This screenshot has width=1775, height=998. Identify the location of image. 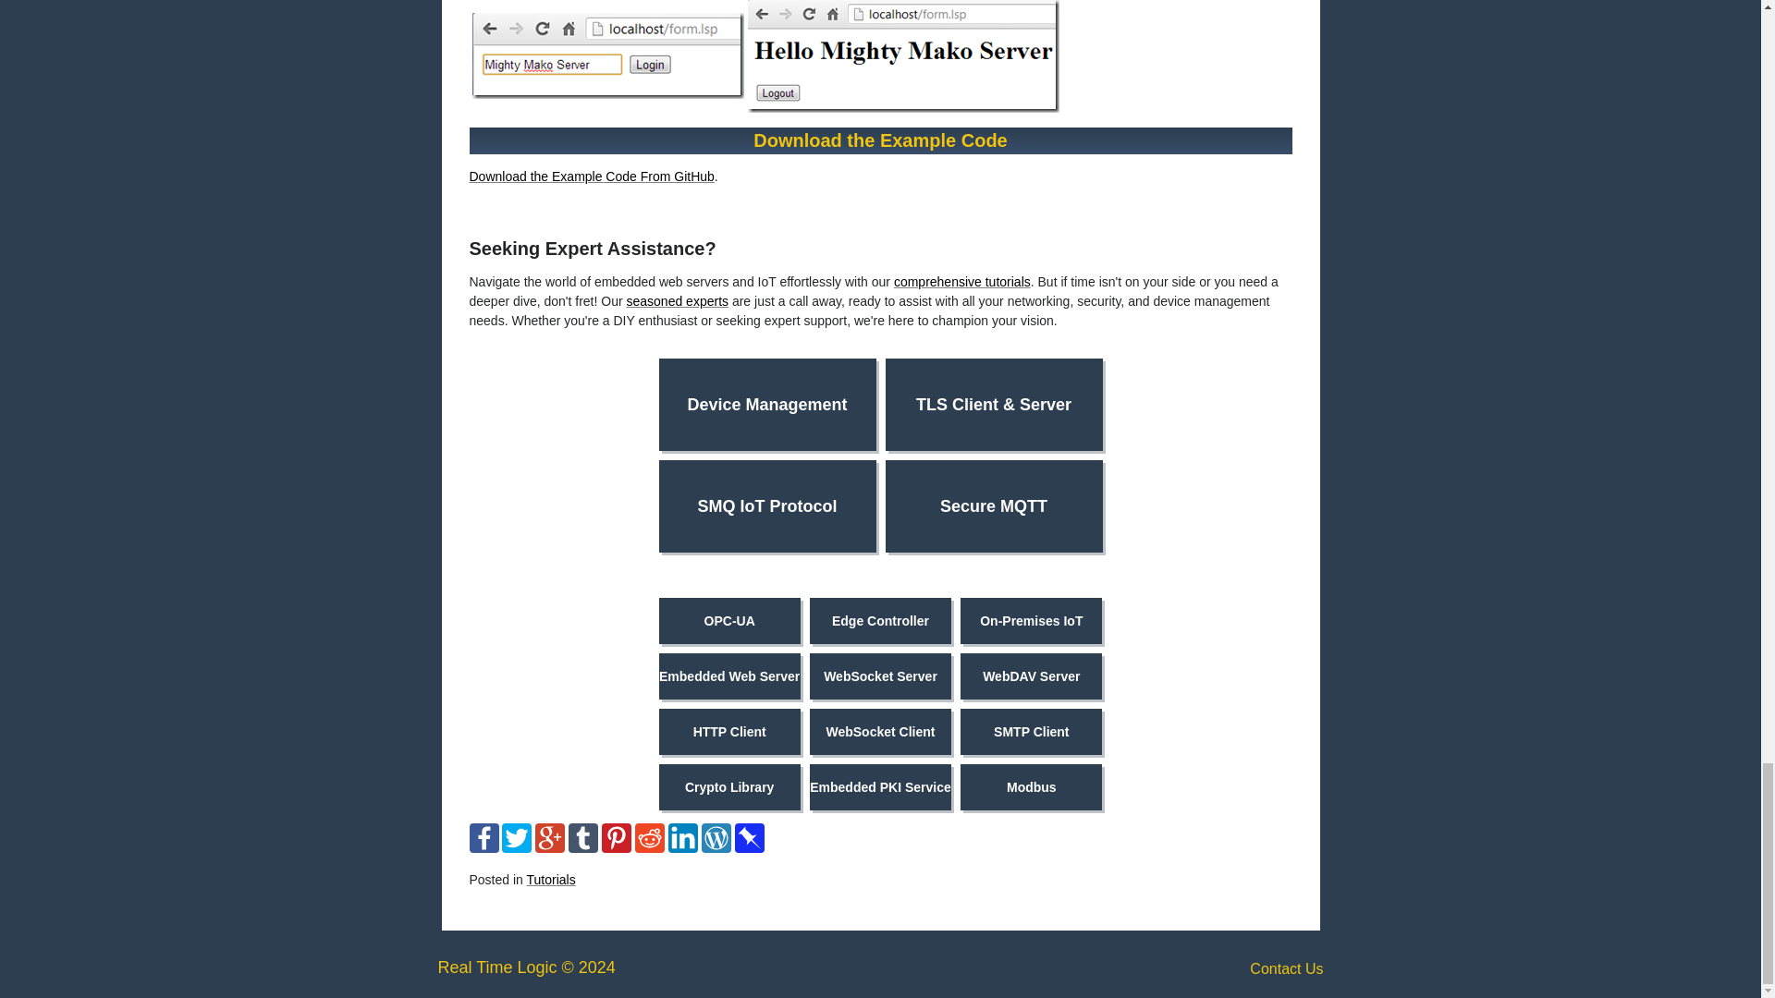
(607, 55).